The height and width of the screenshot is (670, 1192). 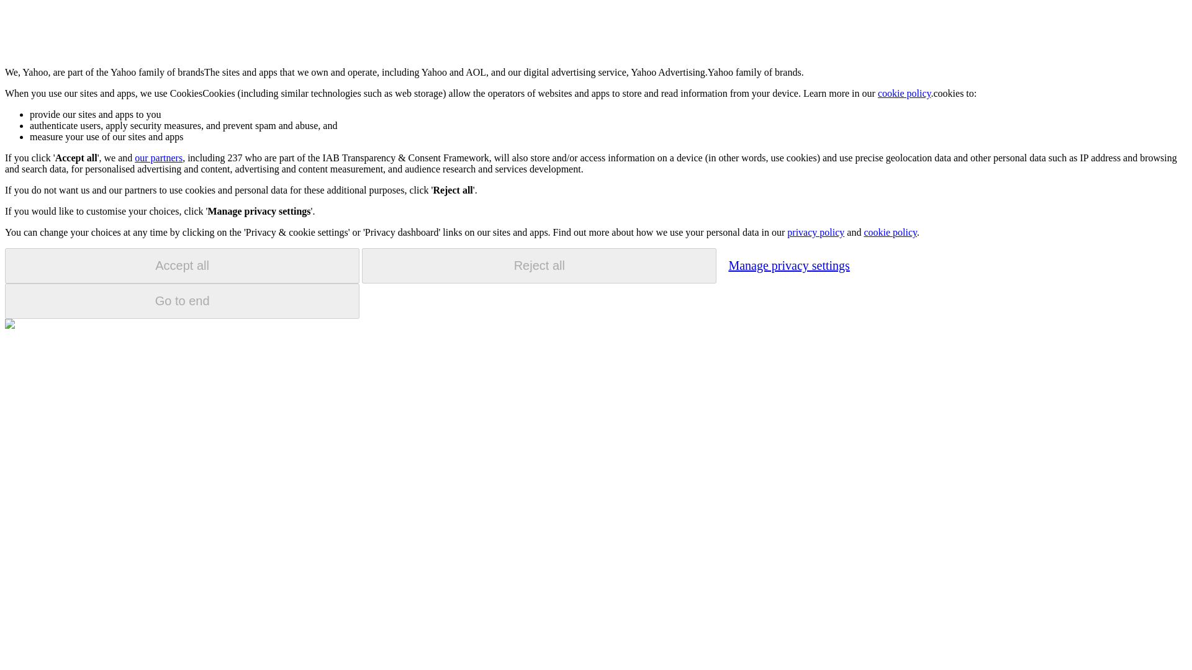 I want to click on Manage privacy settings, so click(x=788, y=265).